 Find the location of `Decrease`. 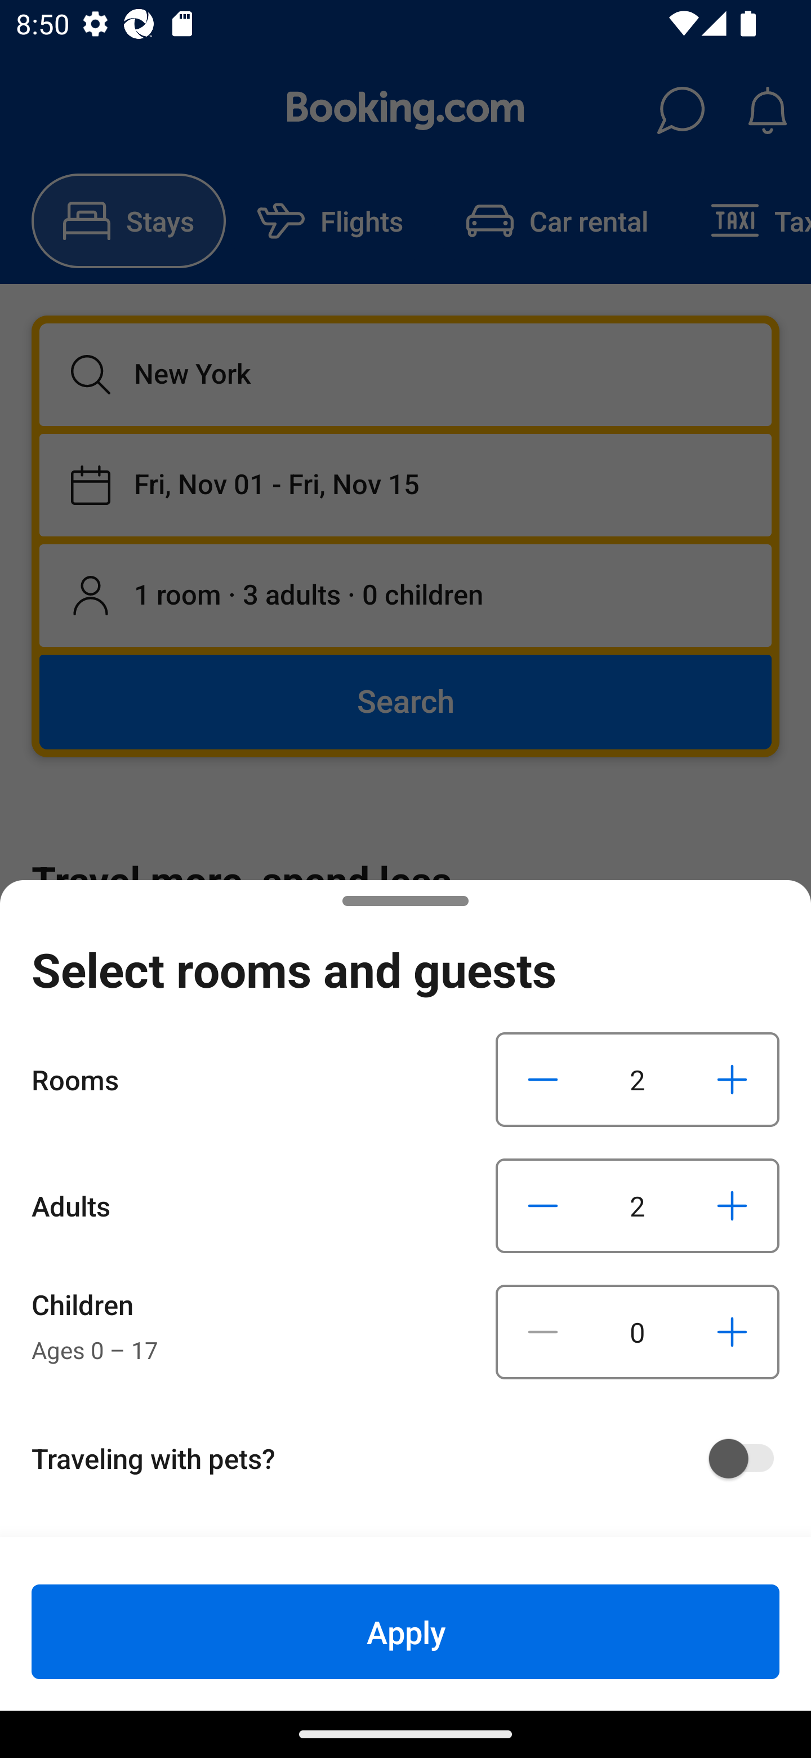

Decrease is located at coordinates (543, 1079).